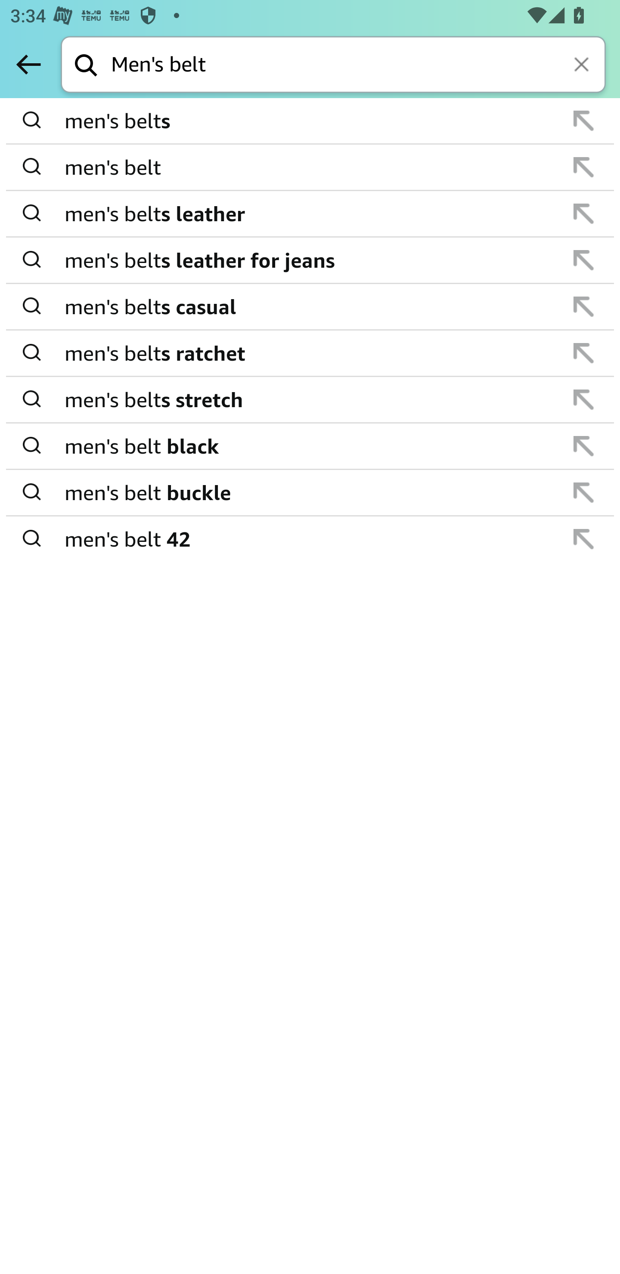 The image size is (620, 1274). I want to click on men's belt black, so click(311, 446).